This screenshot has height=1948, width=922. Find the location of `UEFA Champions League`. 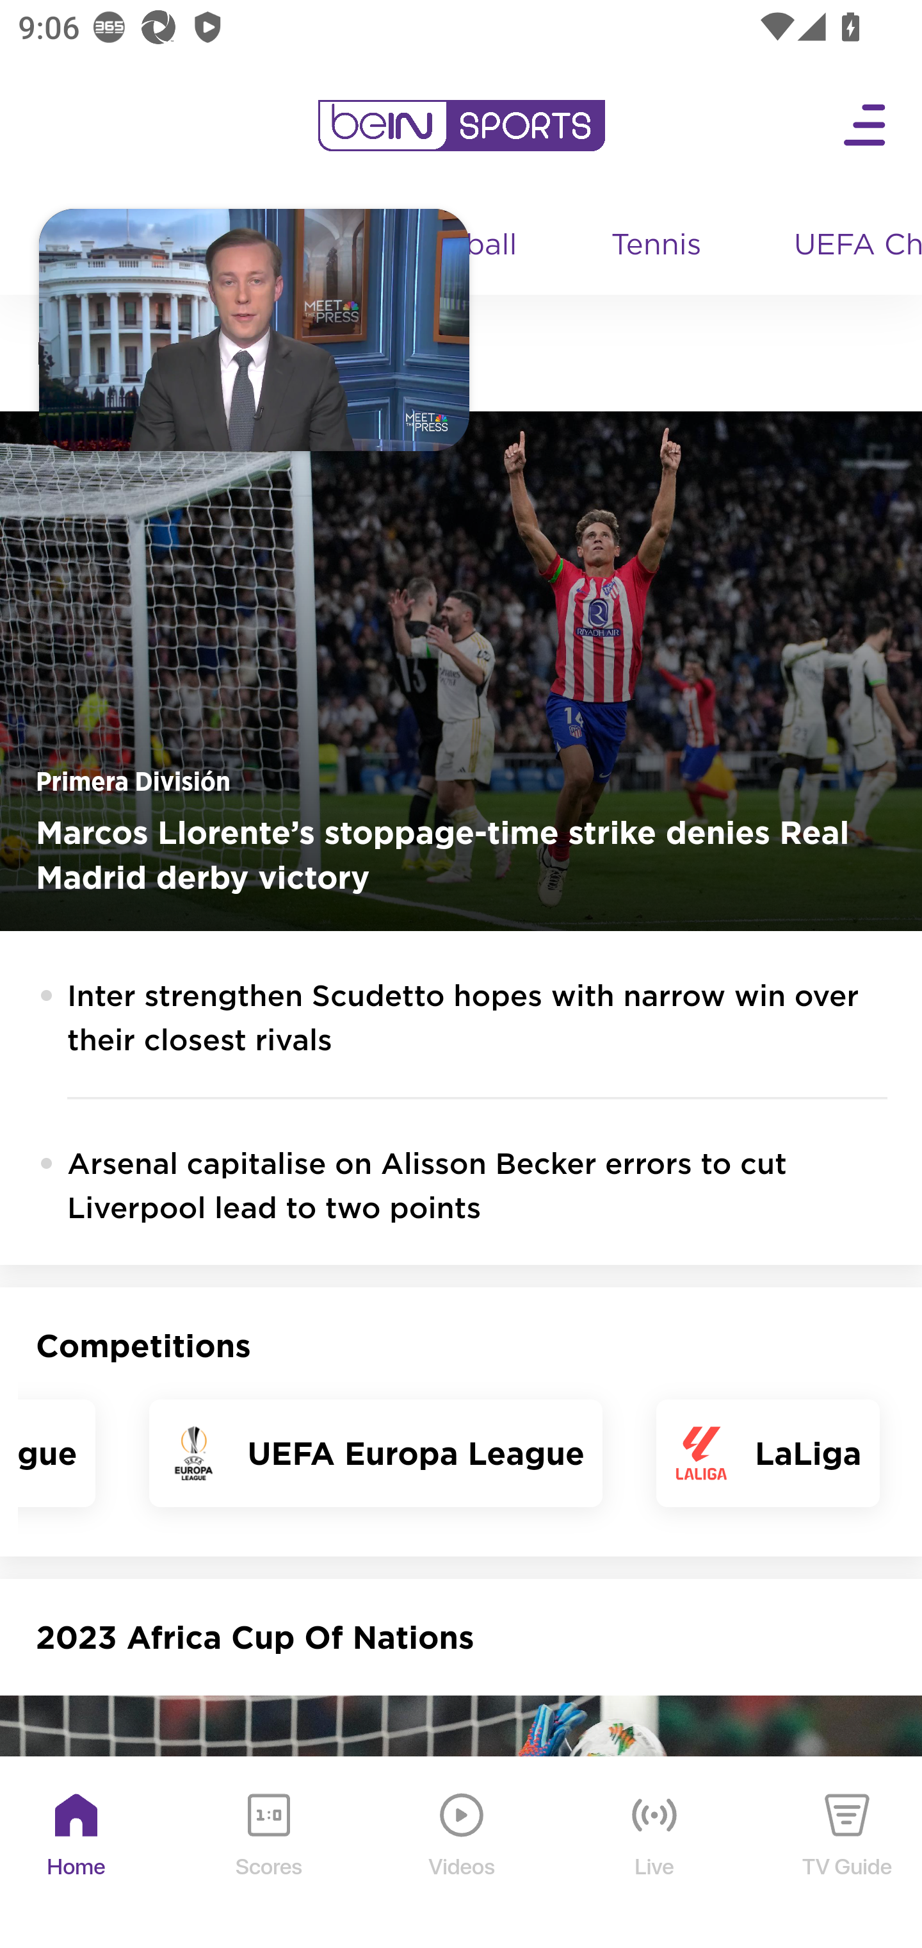

UEFA Champions League is located at coordinates (849, 246).